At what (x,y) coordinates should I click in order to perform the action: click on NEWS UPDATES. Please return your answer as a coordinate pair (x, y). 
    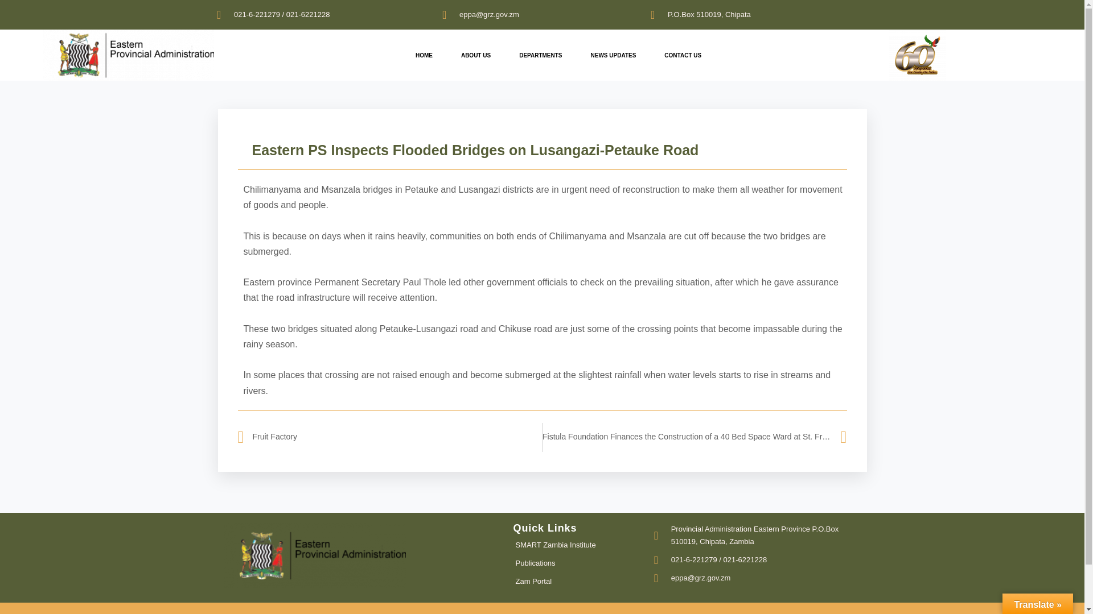
    Looking at the image, I should click on (614, 55).